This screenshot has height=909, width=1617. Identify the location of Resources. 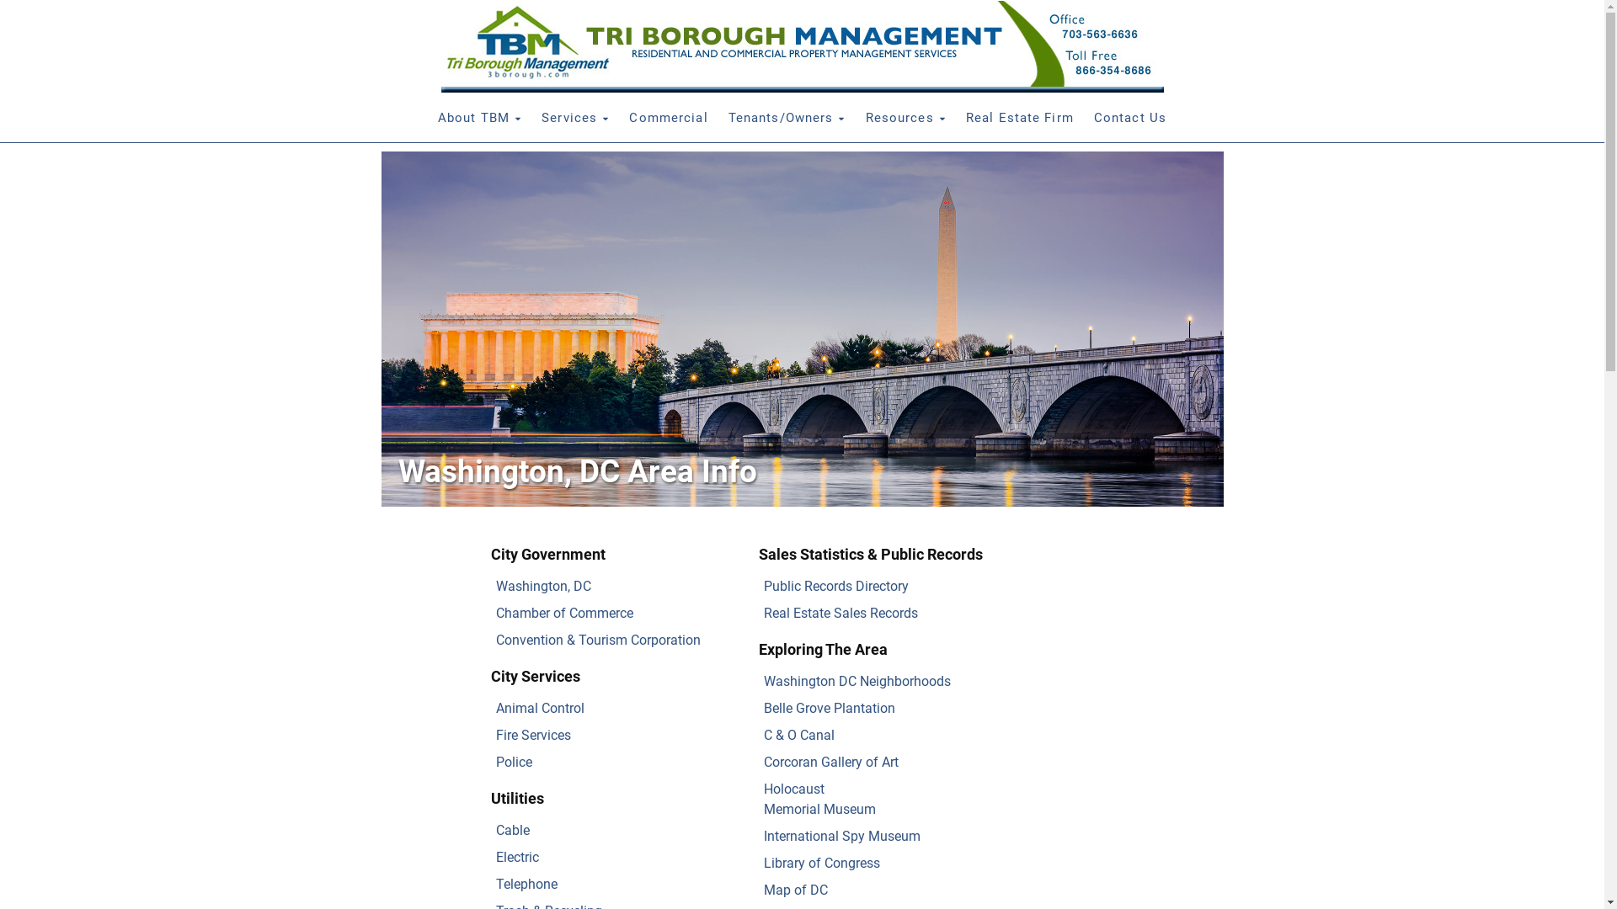
(905, 117).